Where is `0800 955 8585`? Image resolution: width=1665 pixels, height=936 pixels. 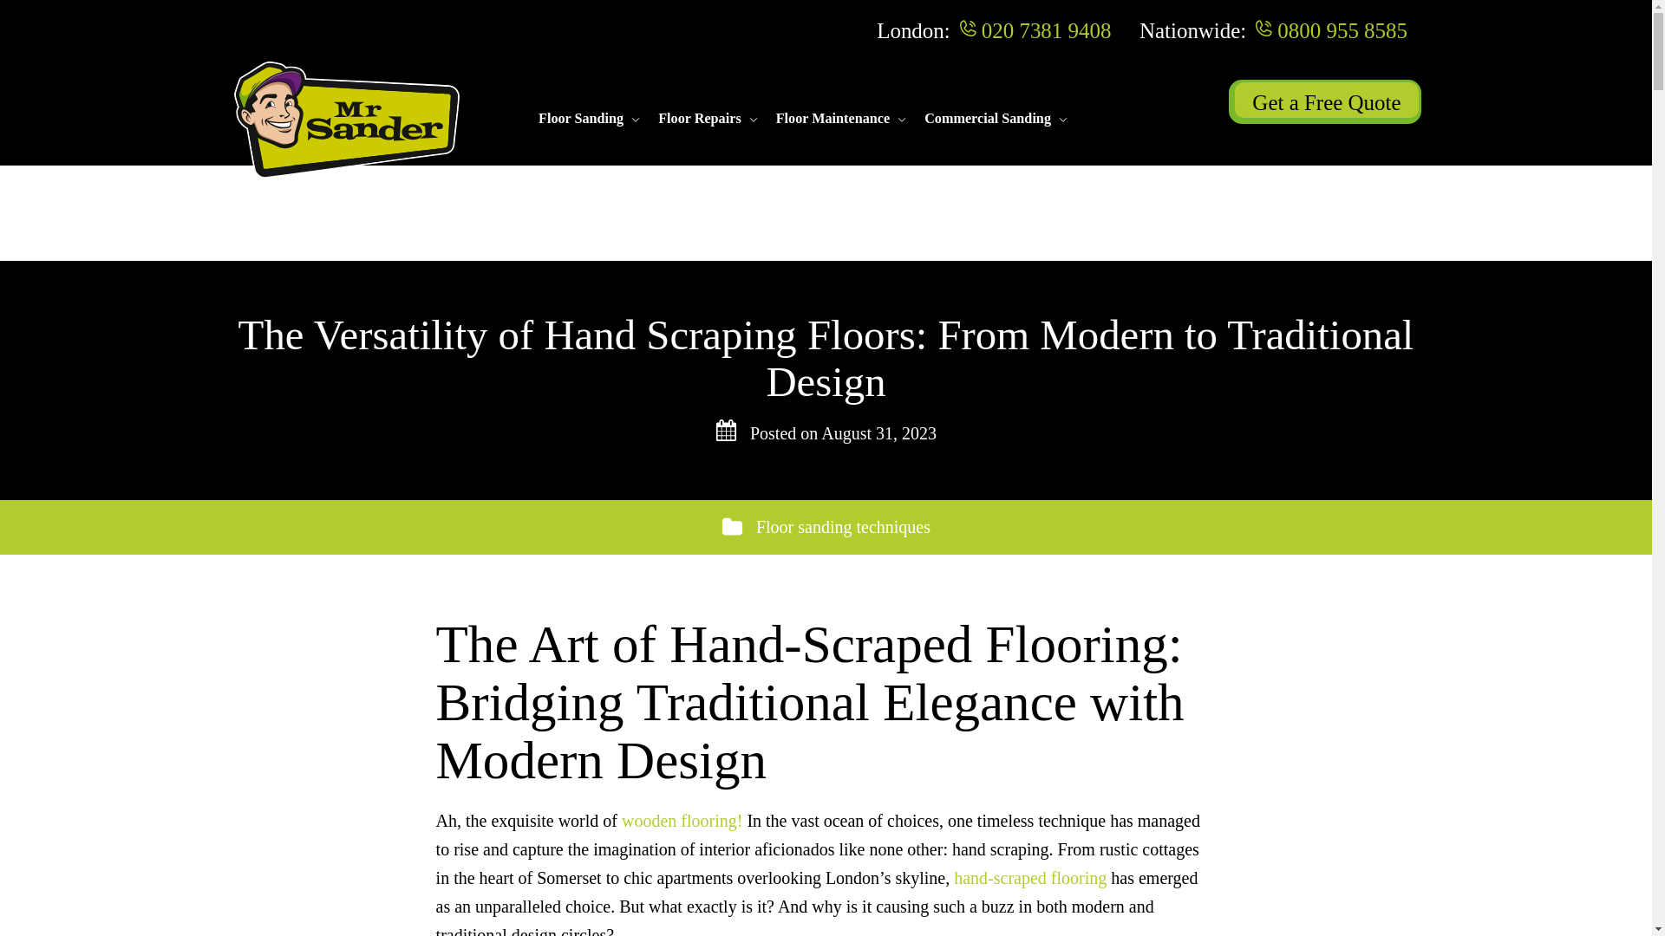 0800 955 8585 is located at coordinates (1342, 29).